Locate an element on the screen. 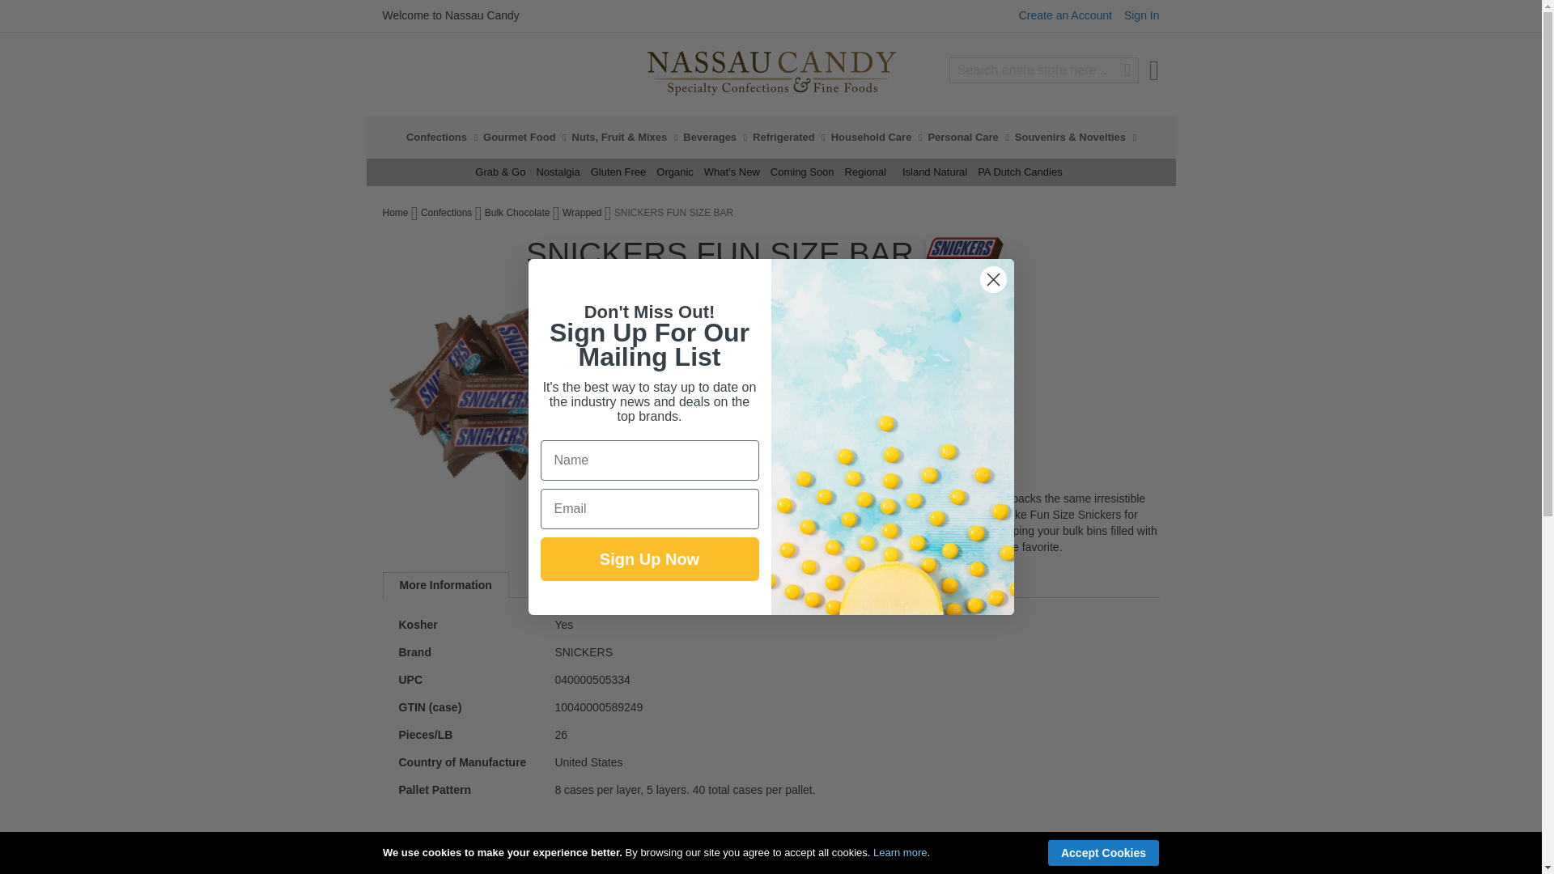 The width and height of the screenshot is (1554, 874). Create an Account is located at coordinates (1065, 15).